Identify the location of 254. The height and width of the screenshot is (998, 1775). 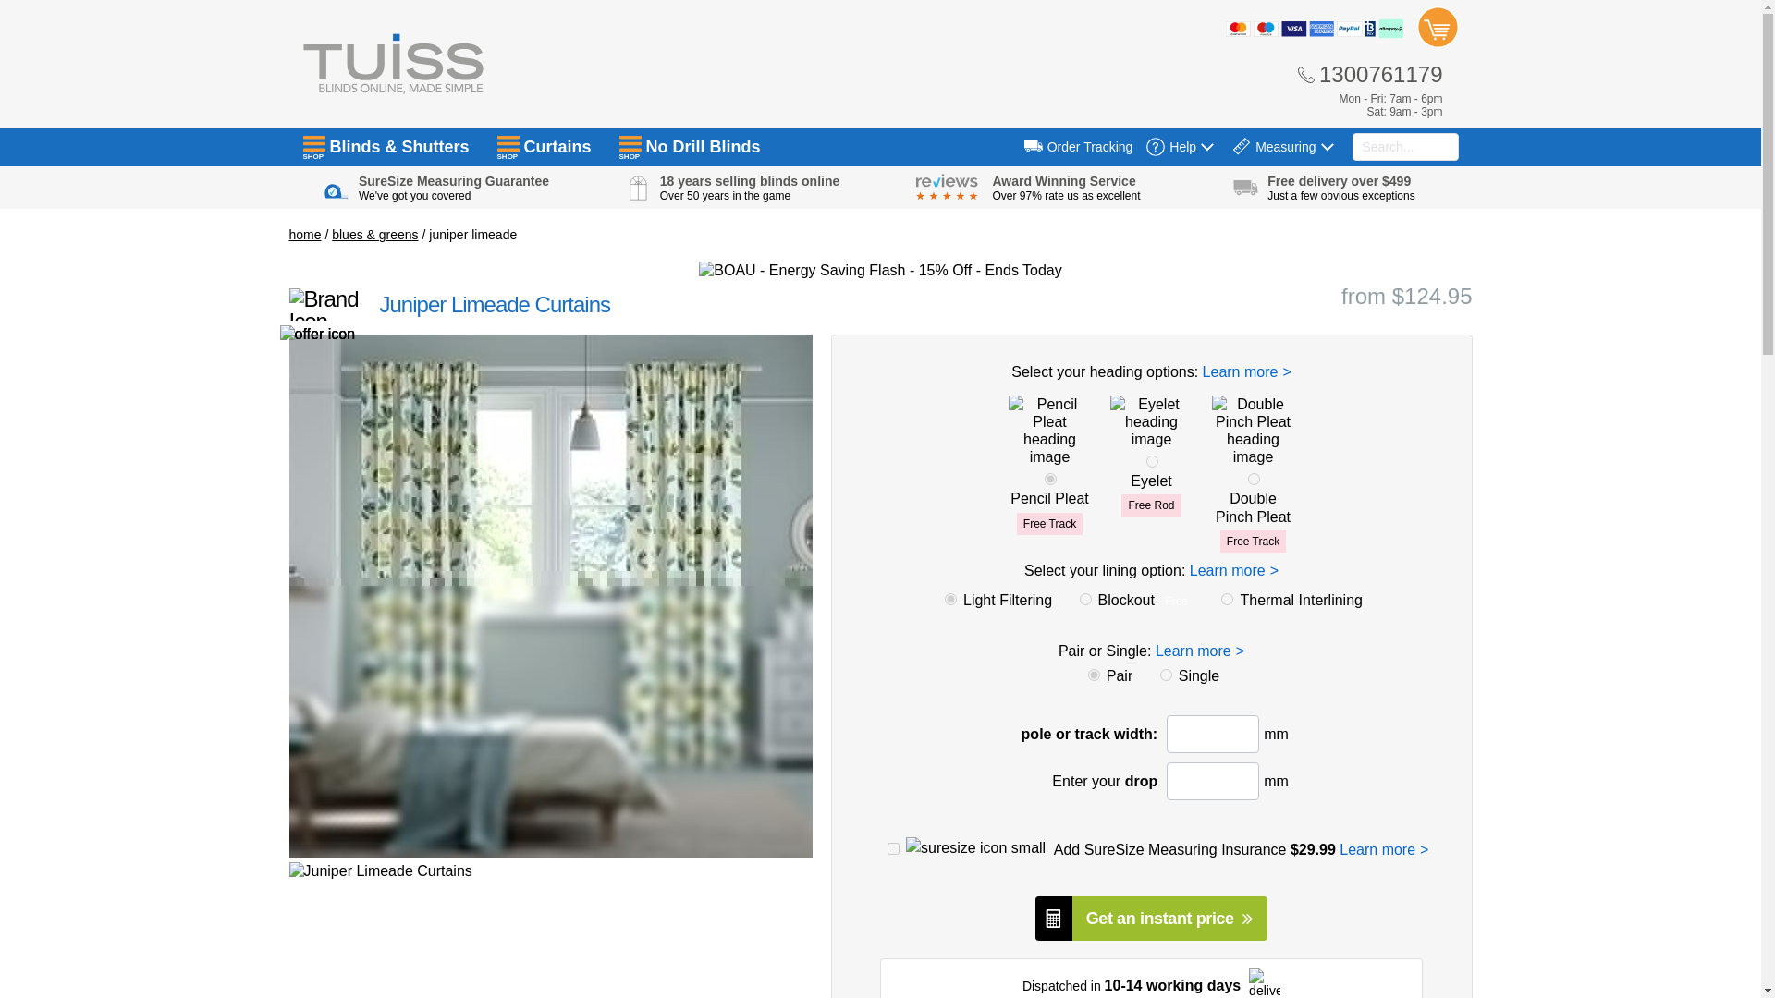
(1227, 599).